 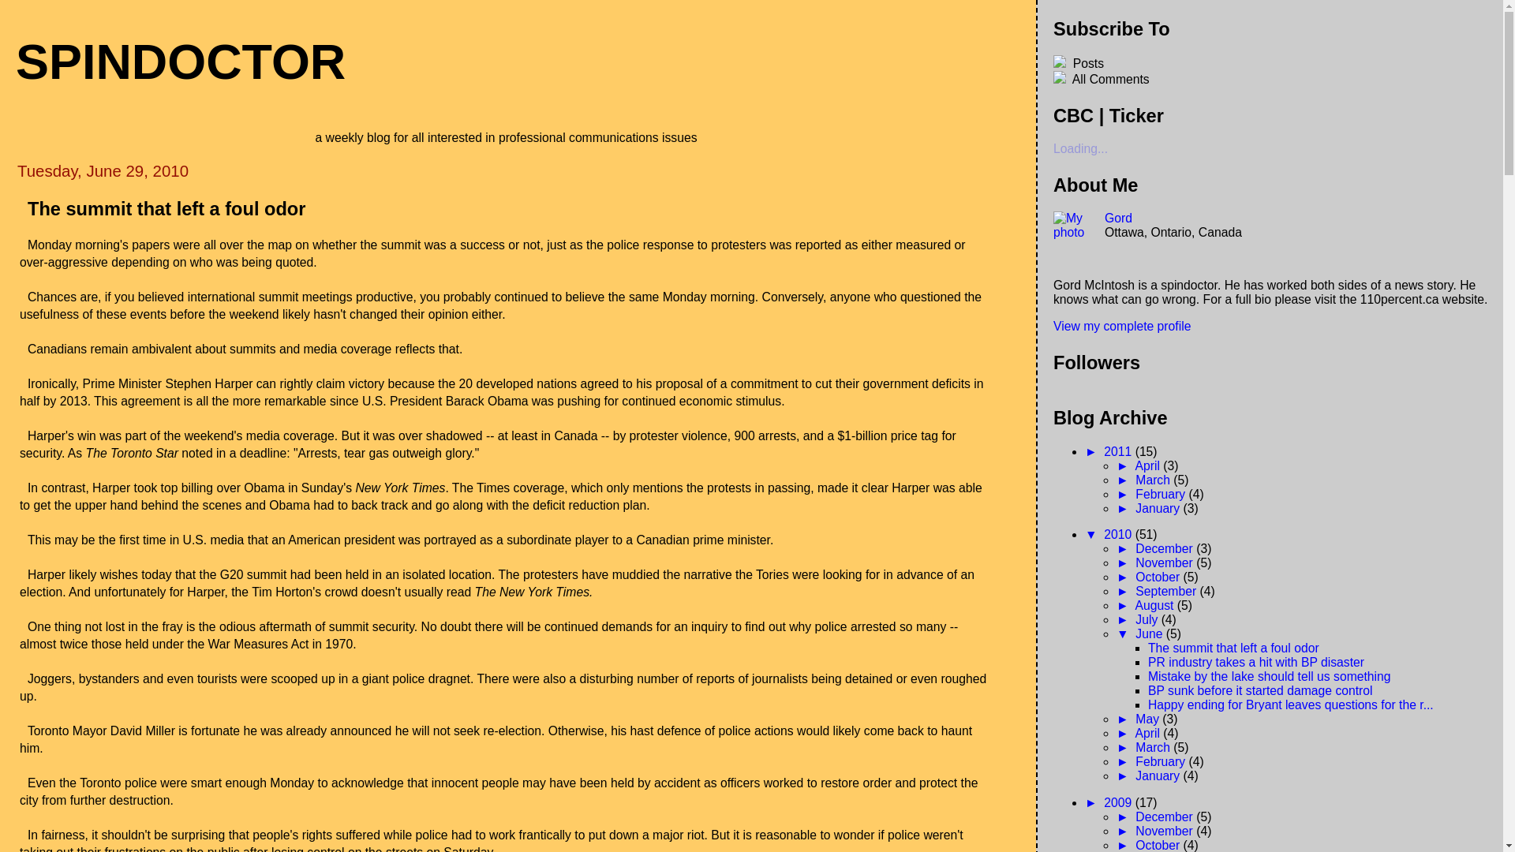 I want to click on April, so click(x=1149, y=465).